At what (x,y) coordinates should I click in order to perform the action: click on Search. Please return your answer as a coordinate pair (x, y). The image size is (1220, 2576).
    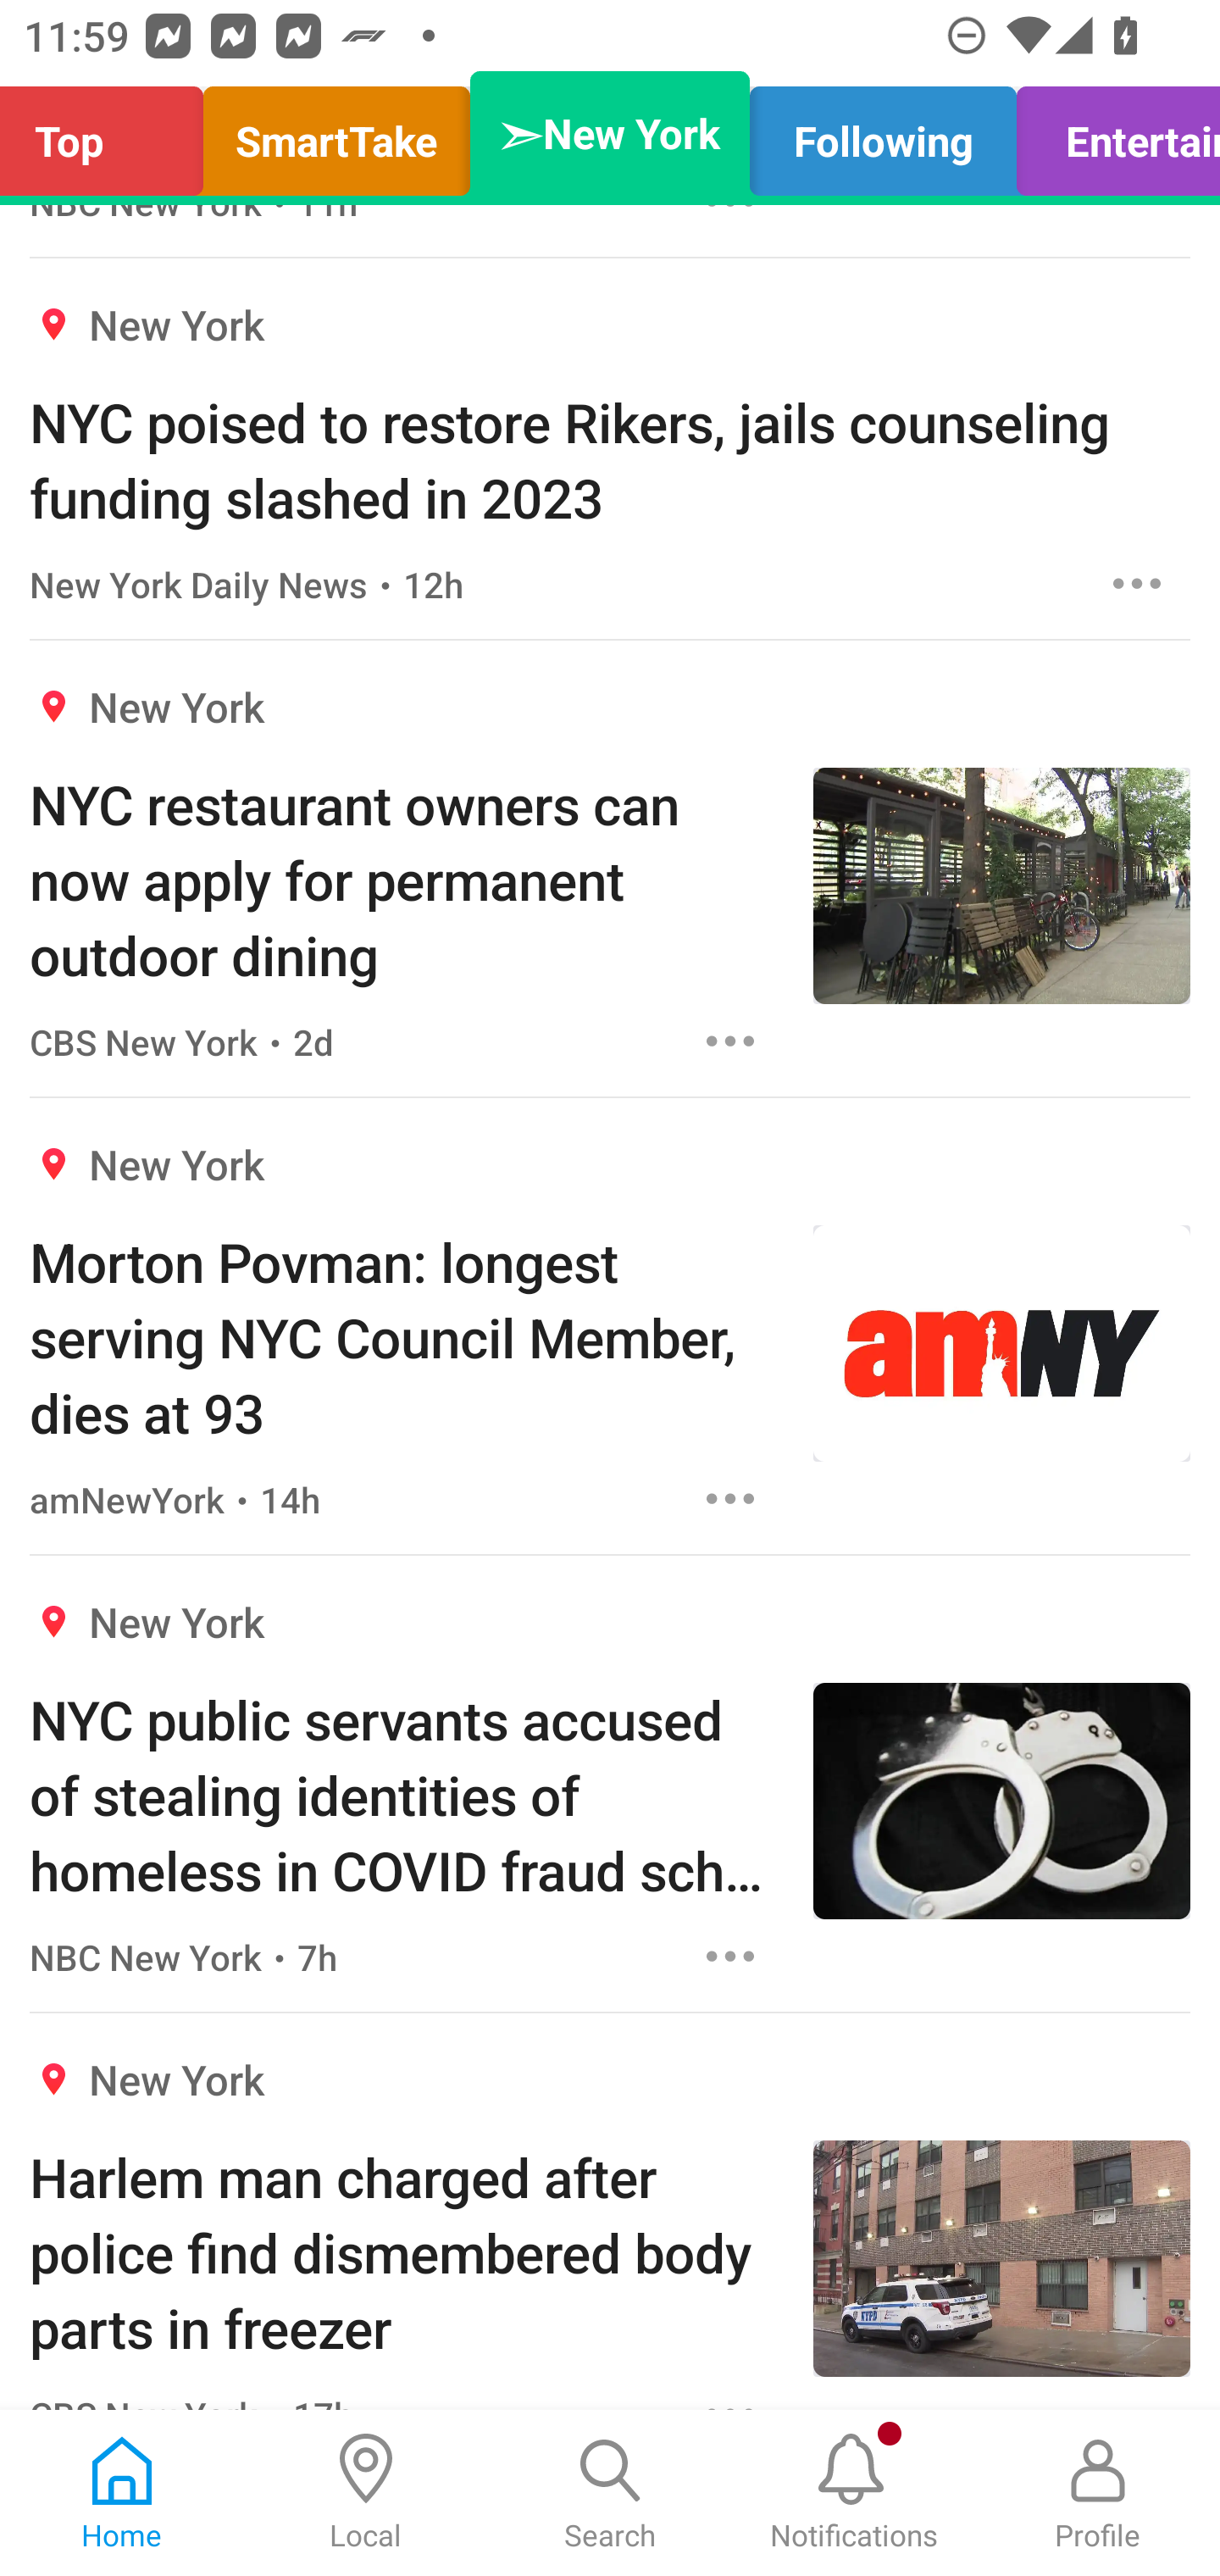
    Looking at the image, I should click on (610, 2493).